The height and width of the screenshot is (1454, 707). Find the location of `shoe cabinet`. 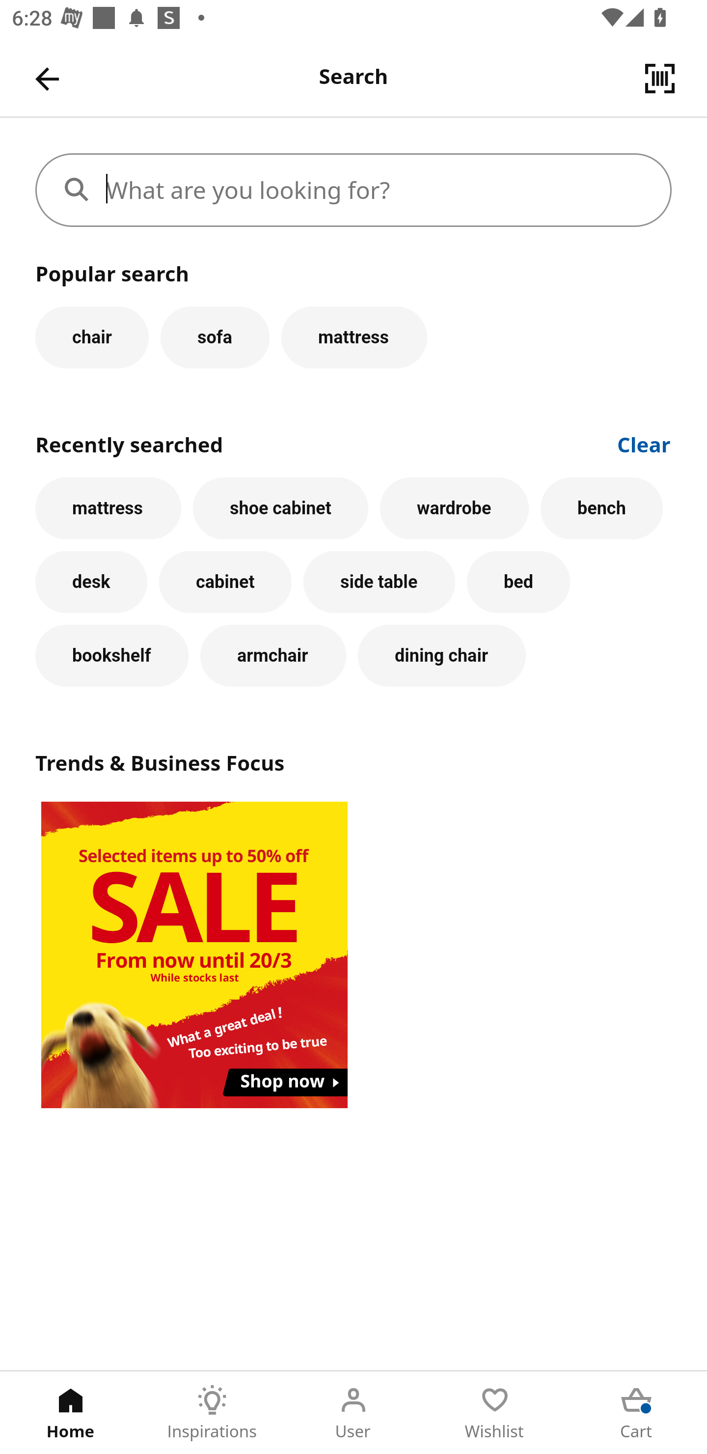

shoe cabinet is located at coordinates (281, 508).